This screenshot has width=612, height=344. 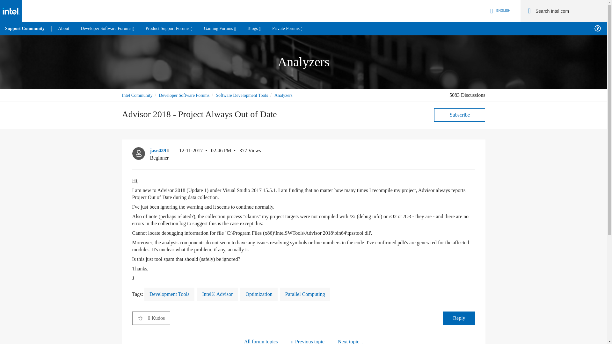 What do you see at coordinates (499, 11) in the screenshot?
I see `ENGLISH` at bounding box center [499, 11].